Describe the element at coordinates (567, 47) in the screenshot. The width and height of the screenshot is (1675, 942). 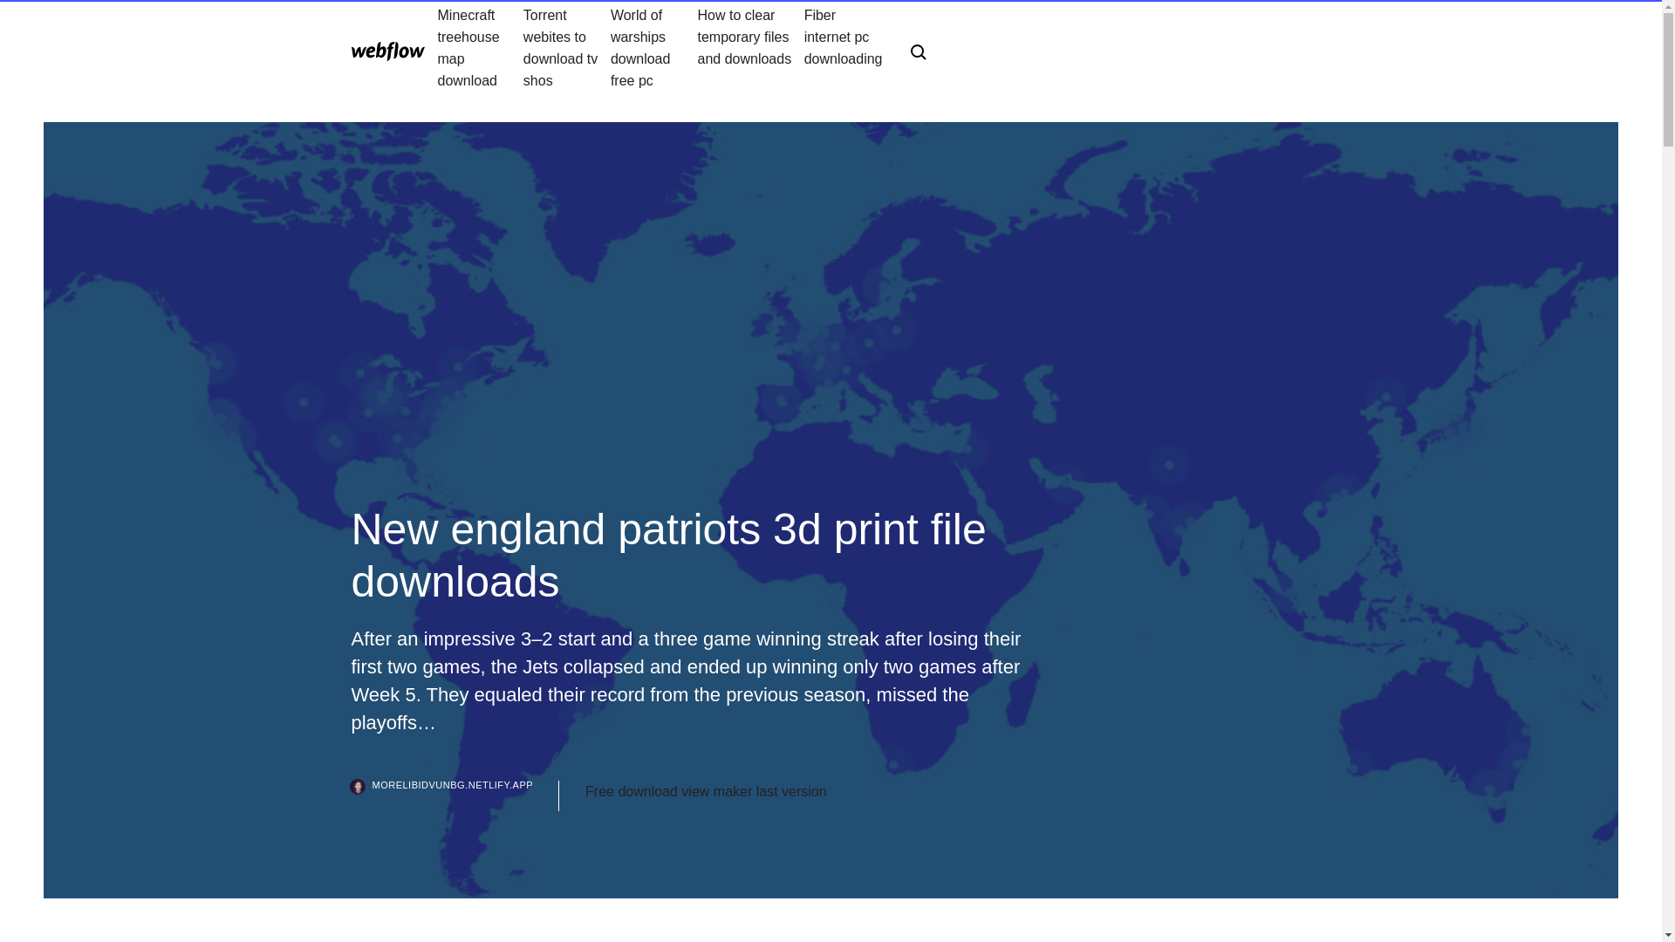
I see `Torrent webites to download tv shos` at that location.